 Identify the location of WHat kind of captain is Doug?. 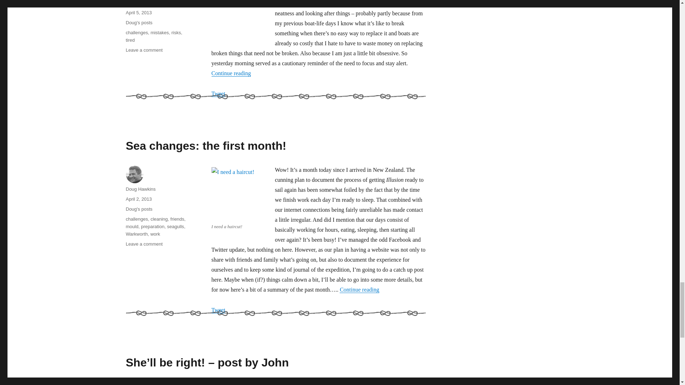
(348, 3).